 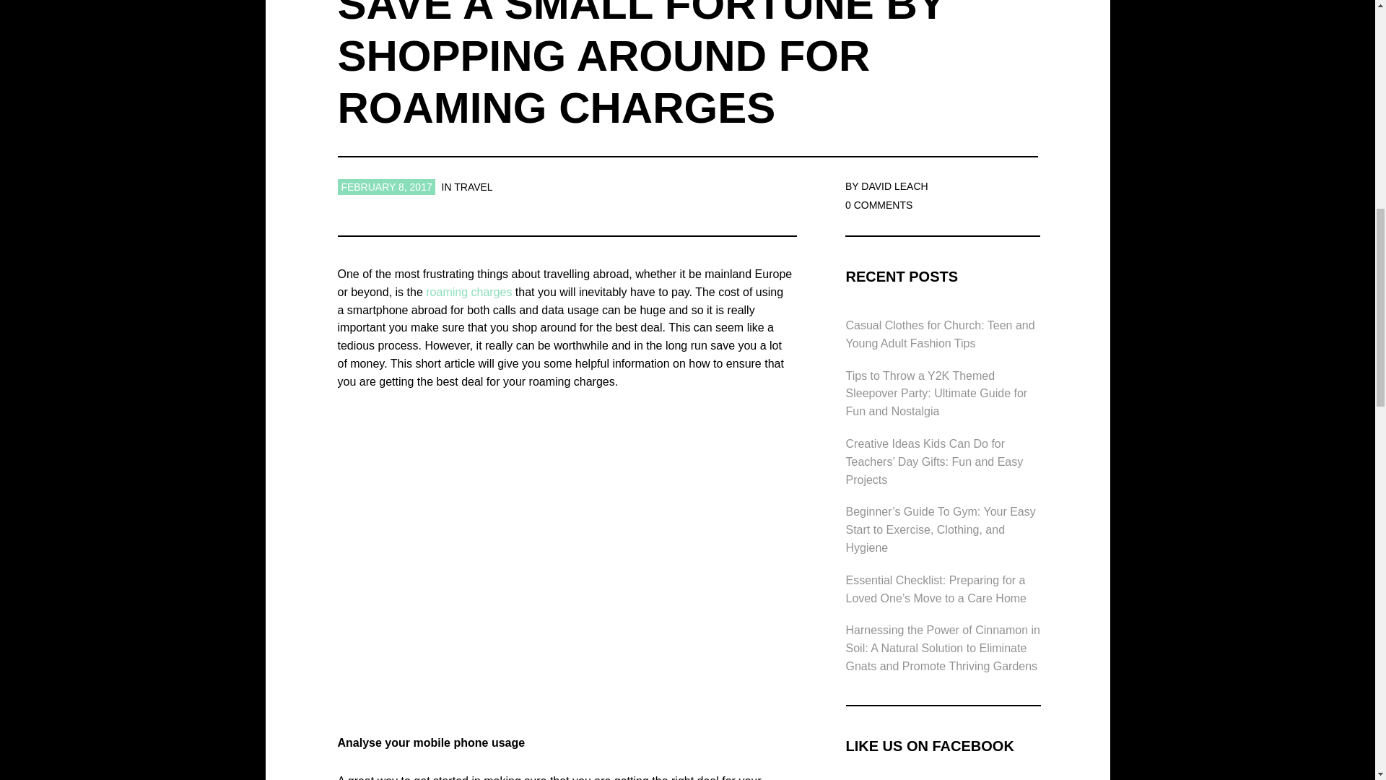 What do you see at coordinates (940, 334) in the screenshot?
I see `Casual Clothes for Church: Teen and Young Adult Fashion Tips` at bounding box center [940, 334].